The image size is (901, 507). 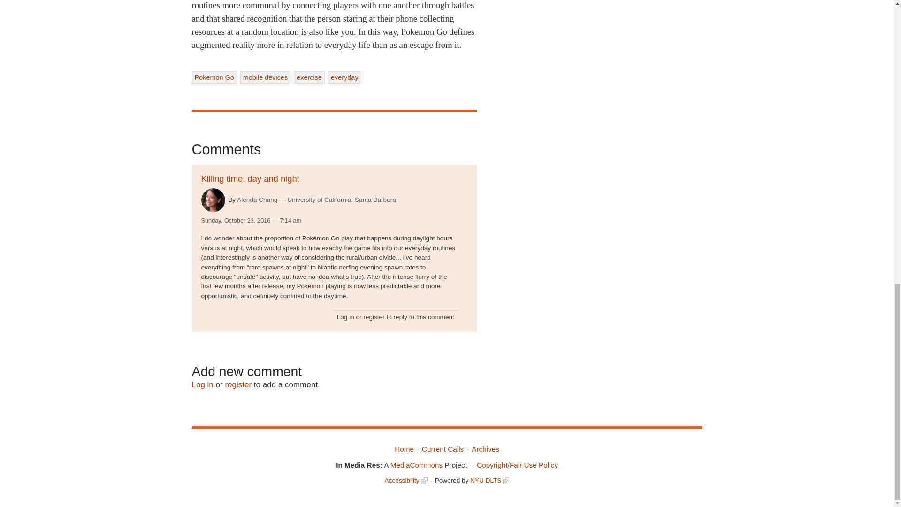 What do you see at coordinates (309, 77) in the screenshot?
I see `exercise` at bounding box center [309, 77].